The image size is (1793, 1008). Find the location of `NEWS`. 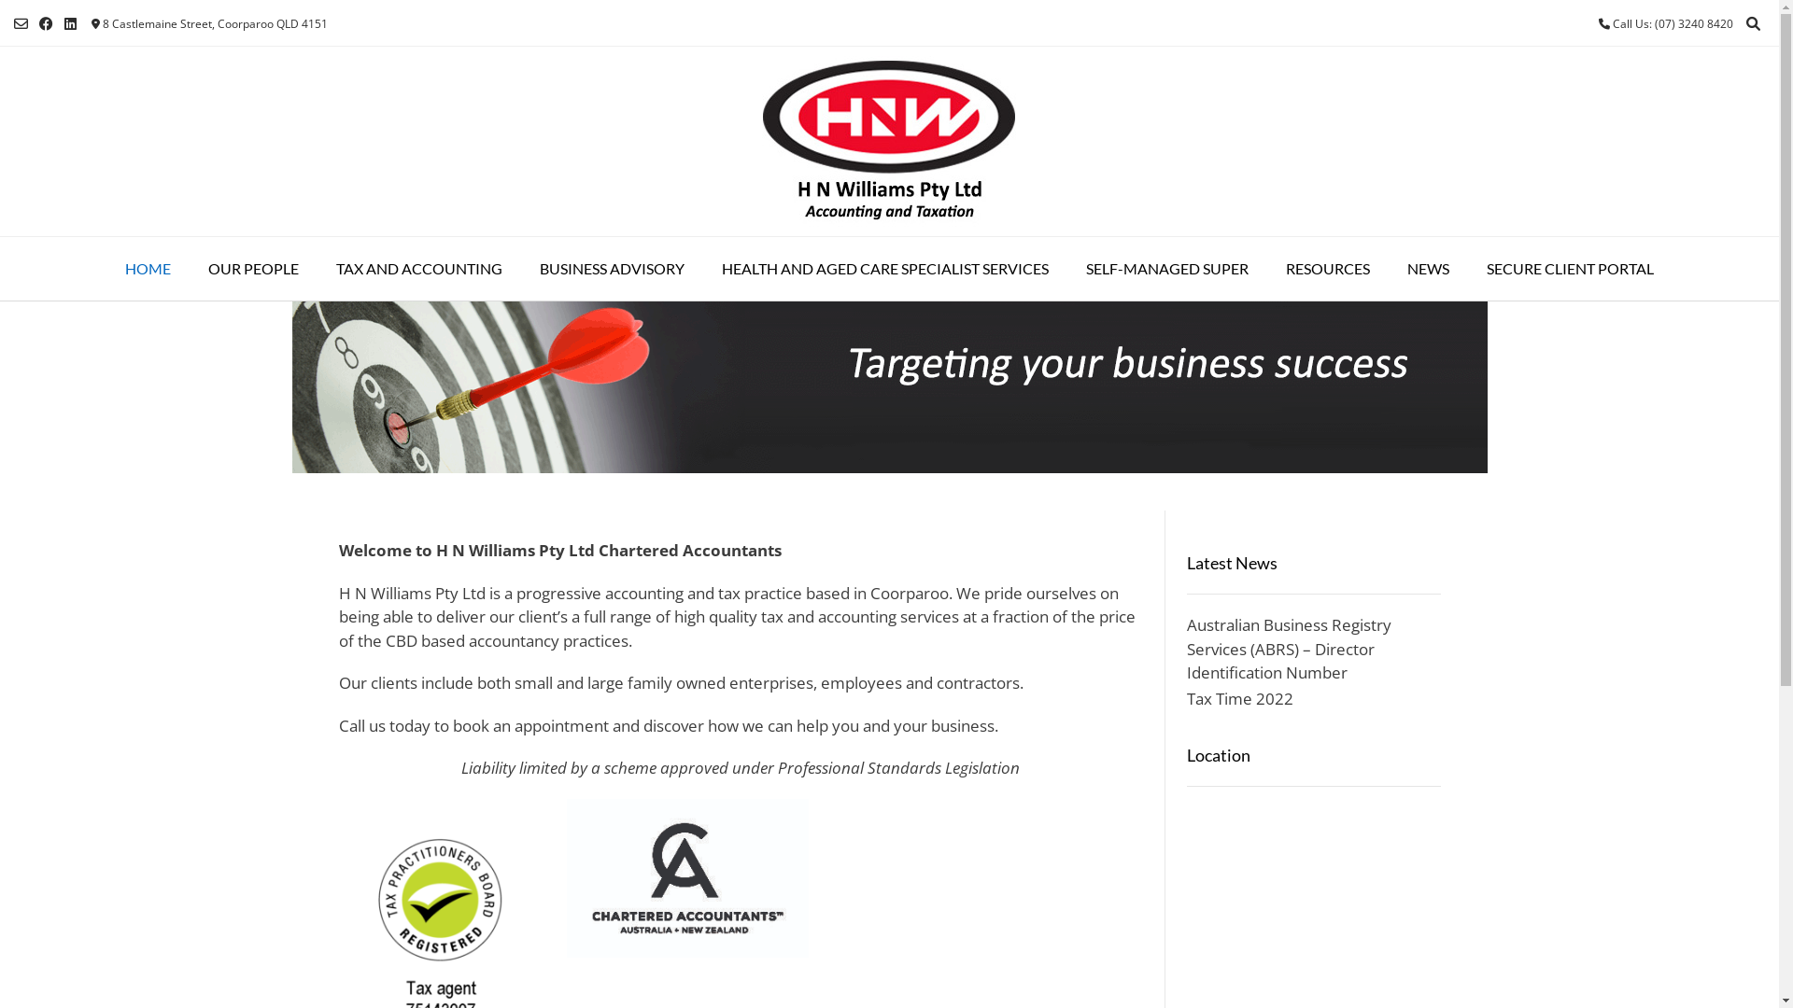

NEWS is located at coordinates (1429, 269).